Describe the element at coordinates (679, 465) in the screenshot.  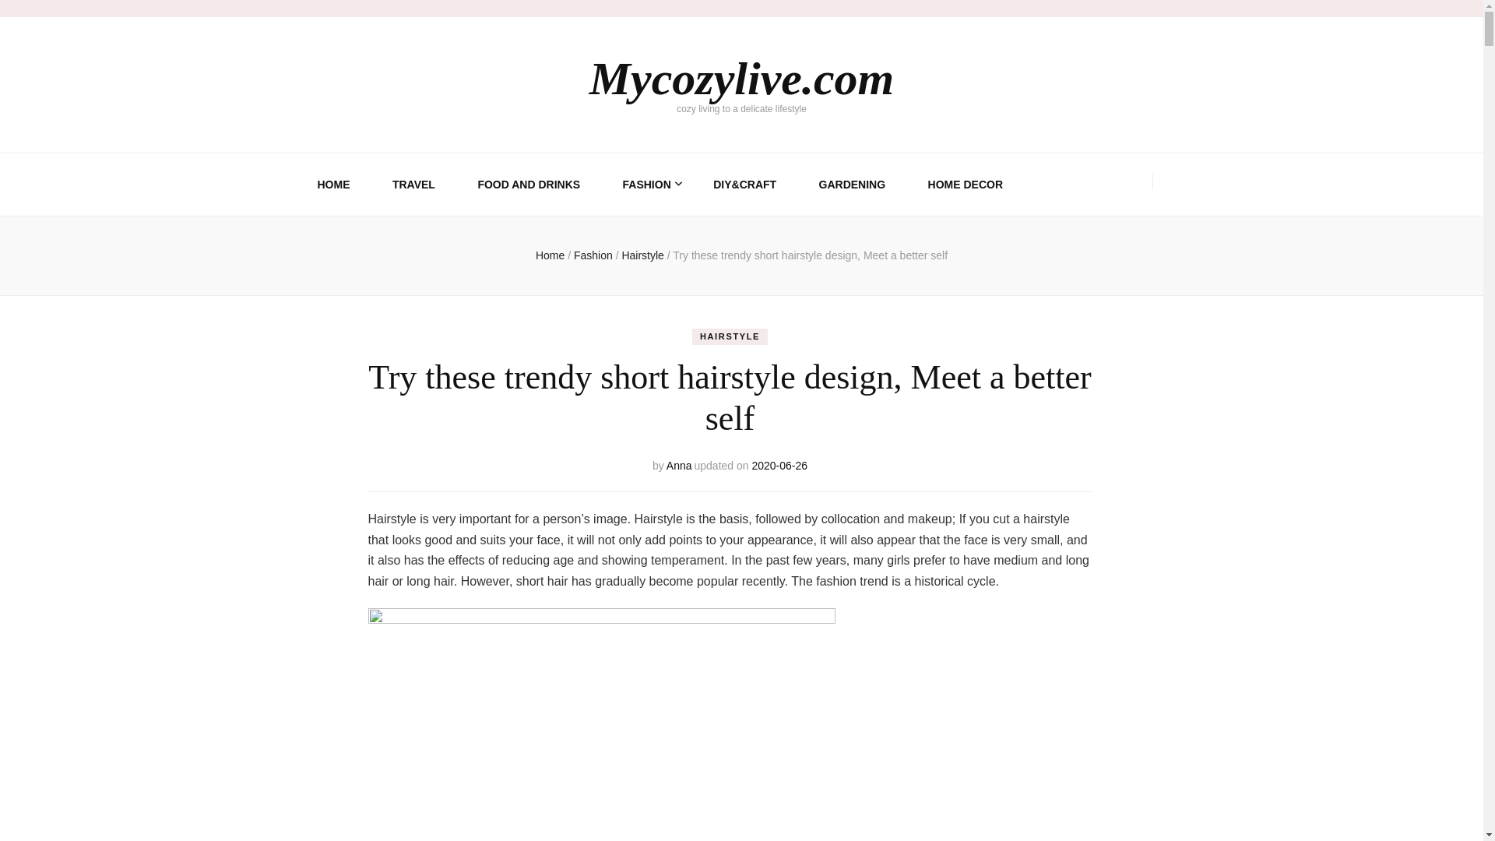
I see `Anna` at that location.